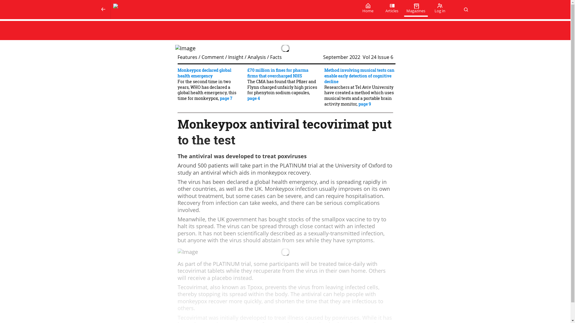  Describe the element at coordinates (440, 10) in the screenshot. I see `Log in` at that location.